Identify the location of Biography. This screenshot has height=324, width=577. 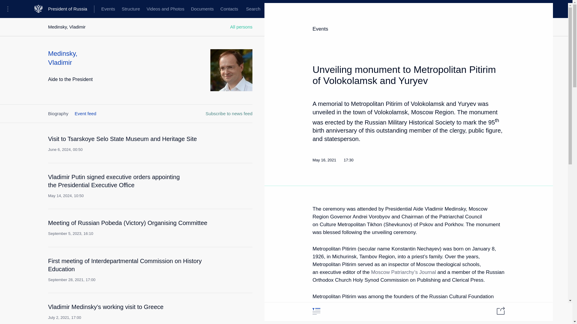
(58, 113).